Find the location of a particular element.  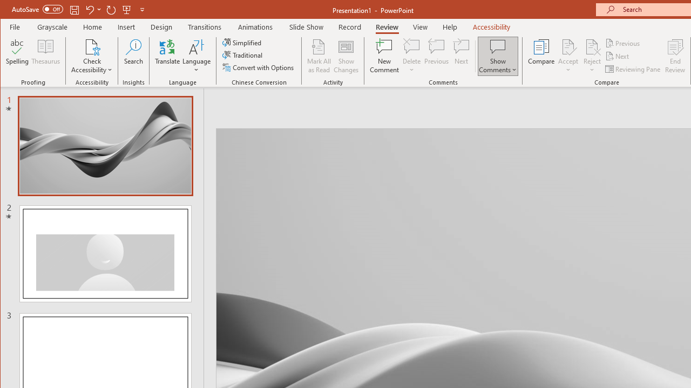

View is located at coordinates (421, 27).